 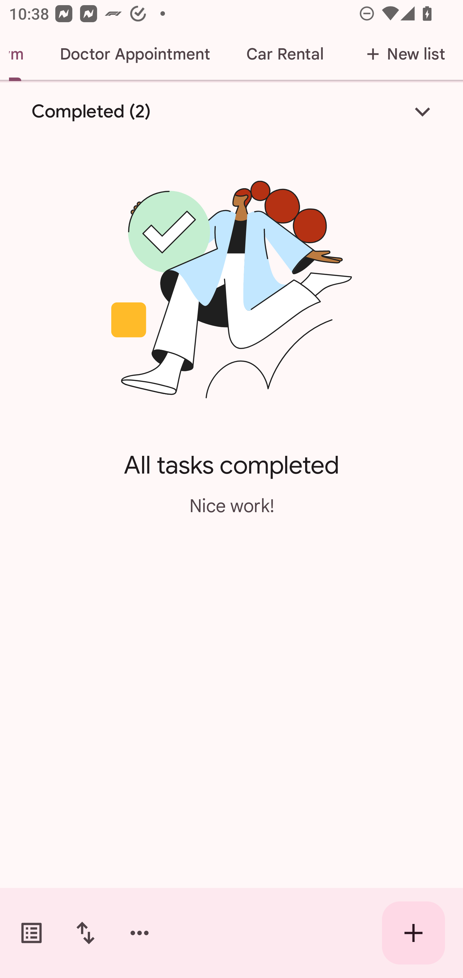 What do you see at coordinates (140, 933) in the screenshot?
I see `More options` at bounding box center [140, 933].